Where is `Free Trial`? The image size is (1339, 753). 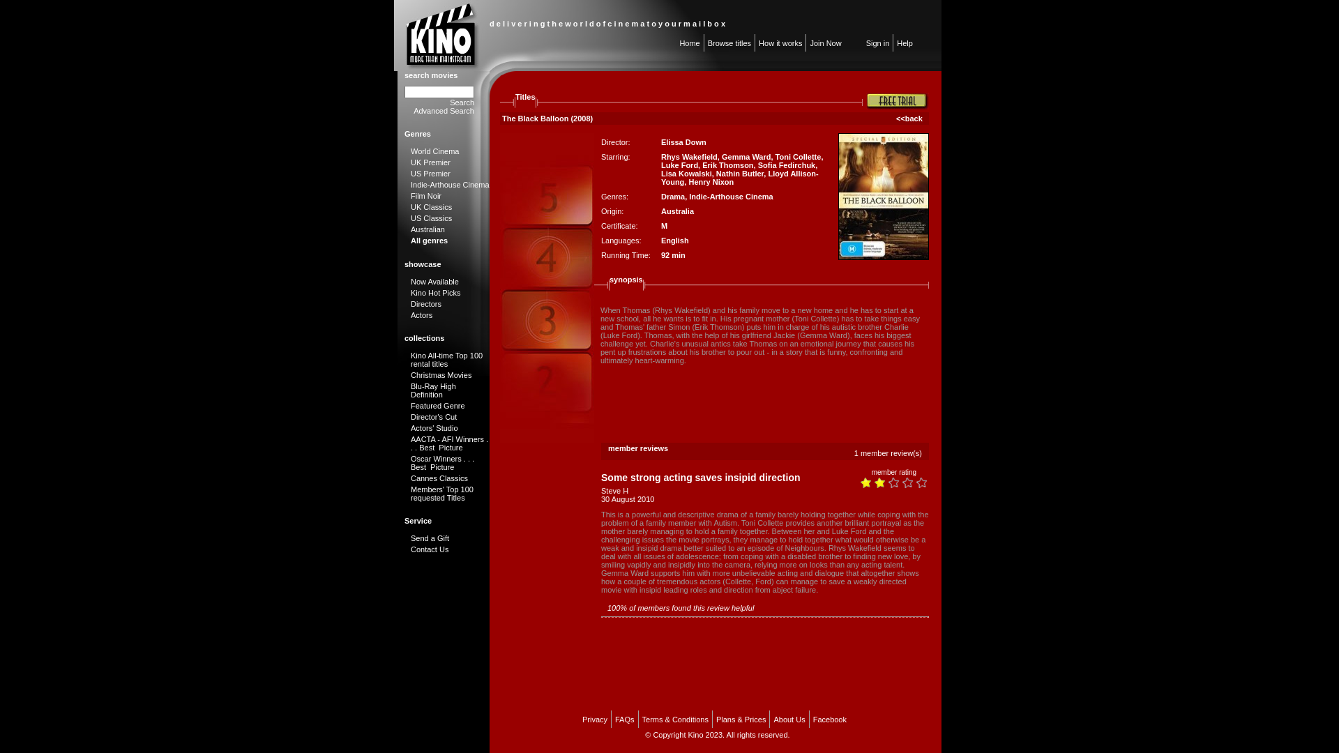 Free Trial is located at coordinates (898, 101).